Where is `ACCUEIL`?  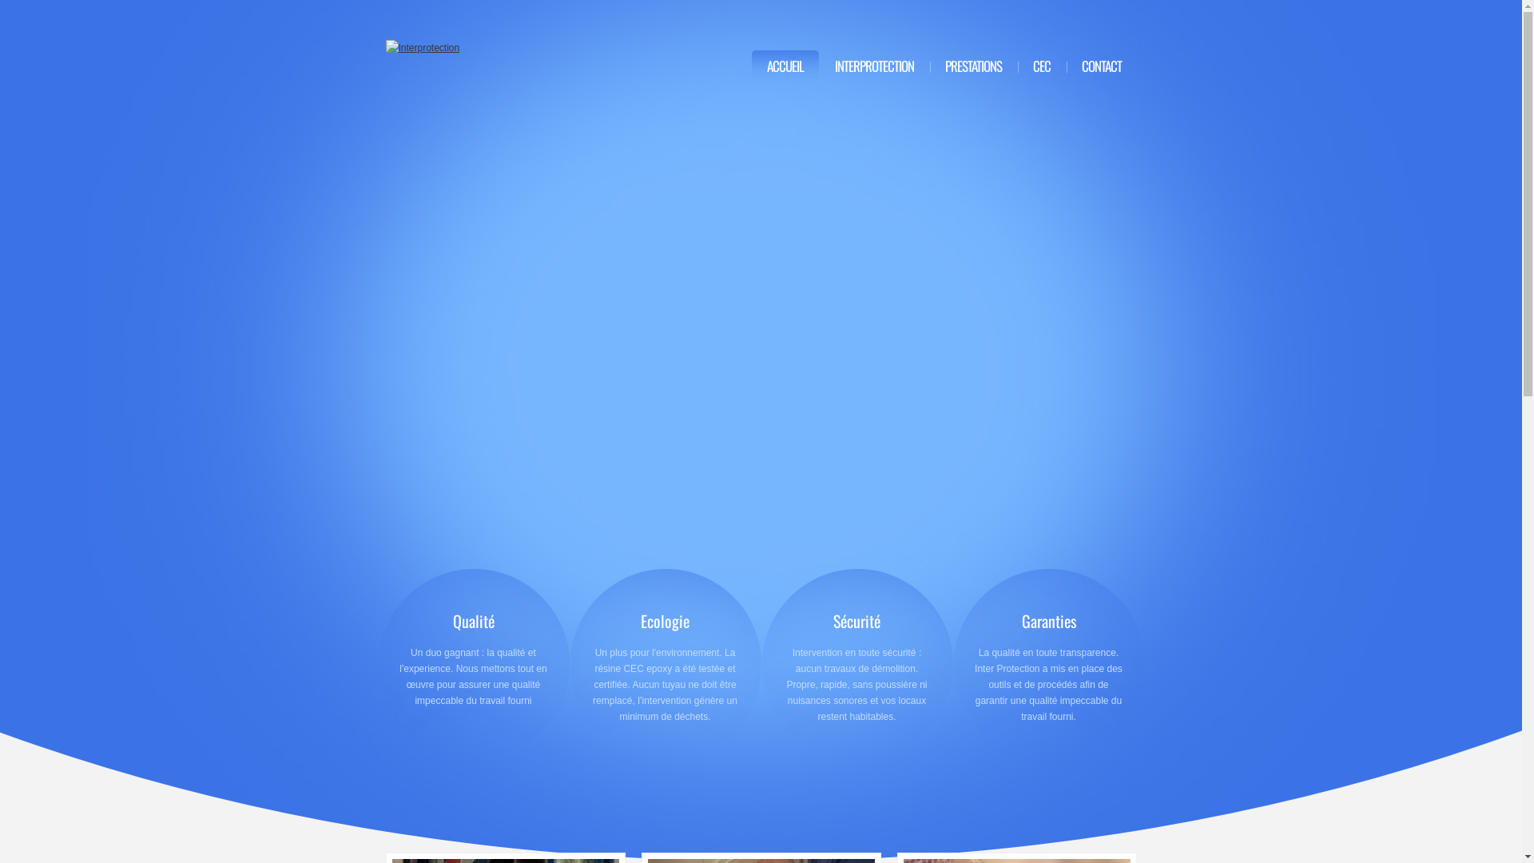
ACCUEIL is located at coordinates (785, 66).